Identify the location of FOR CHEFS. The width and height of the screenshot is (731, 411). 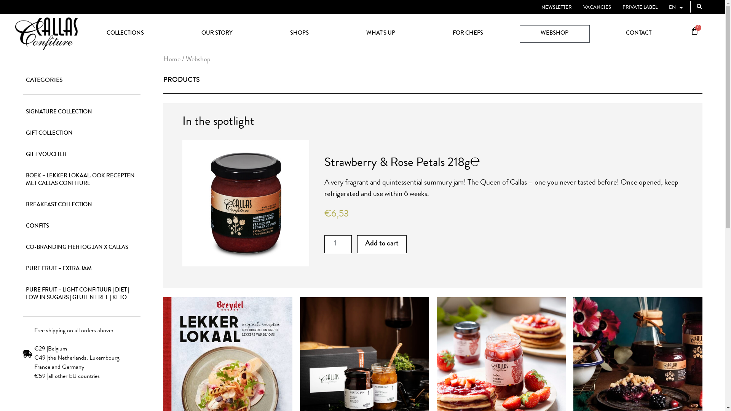
(468, 34).